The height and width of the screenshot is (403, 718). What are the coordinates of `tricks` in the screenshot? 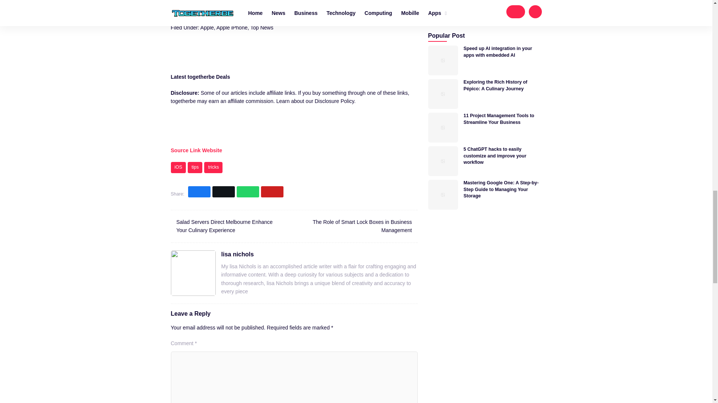 It's located at (213, 168).